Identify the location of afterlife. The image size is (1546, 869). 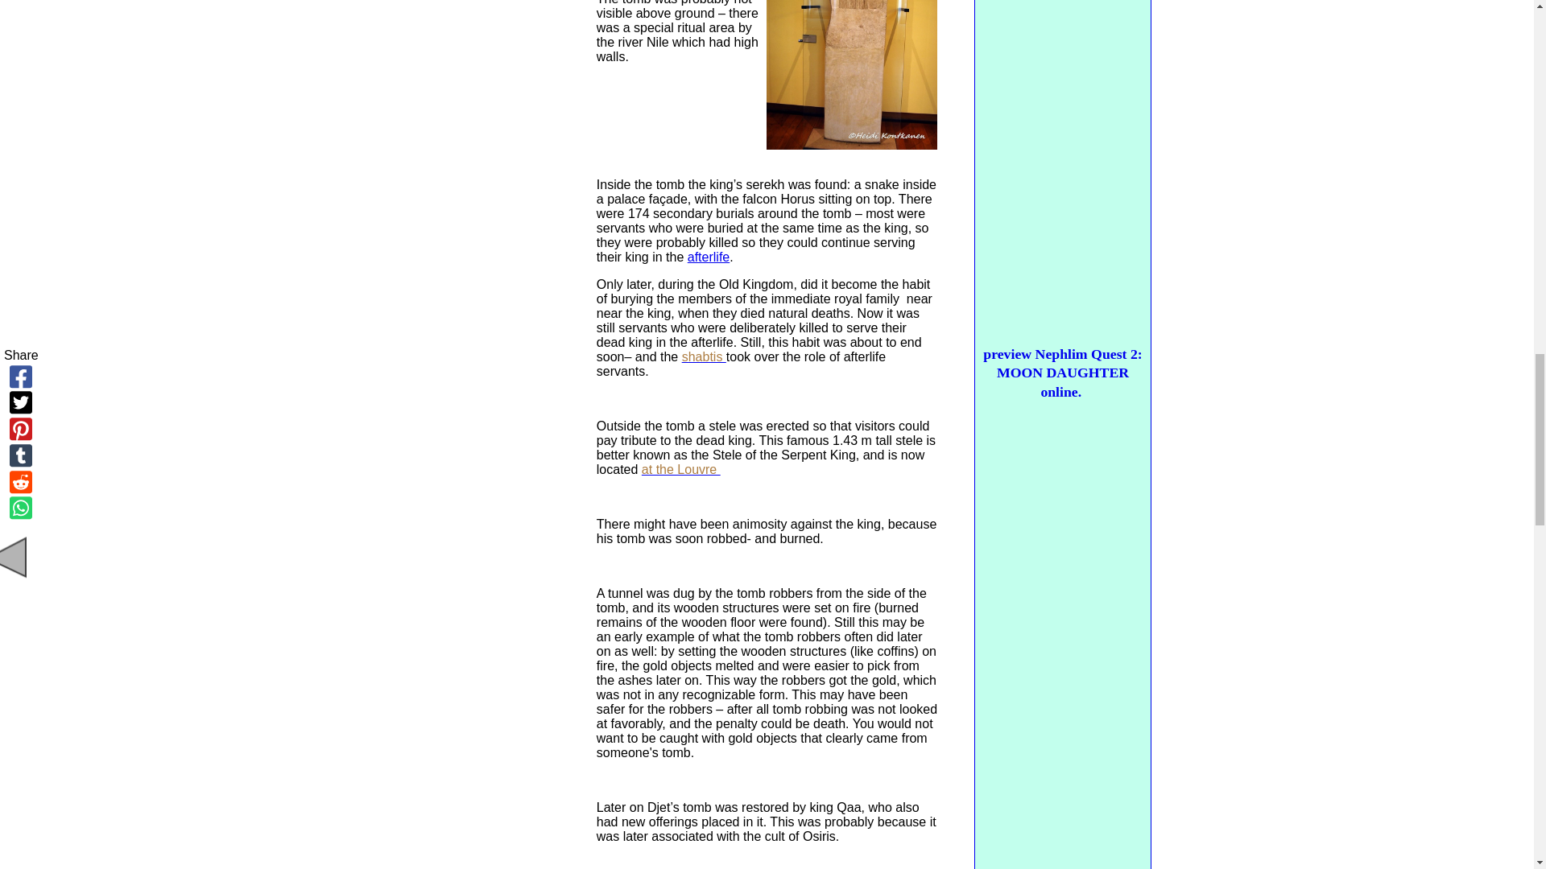
(709, 257).